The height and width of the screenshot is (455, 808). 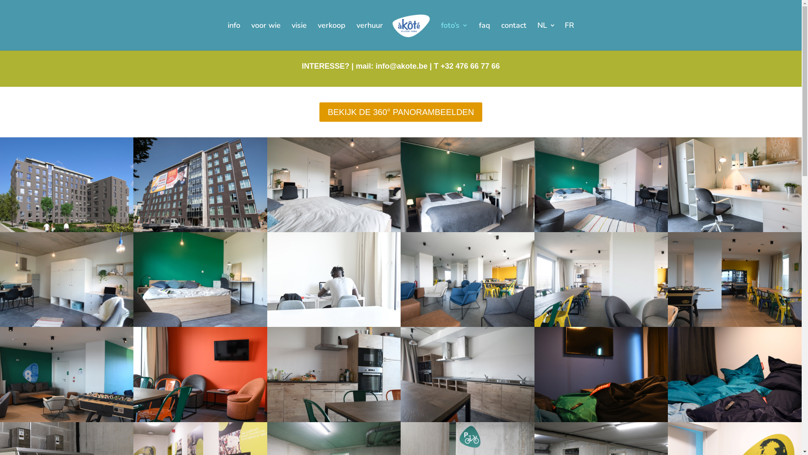 What do you see at coordinates (569, 36) in the screenshot?
I see `FR` at bounding box center [569, 36].